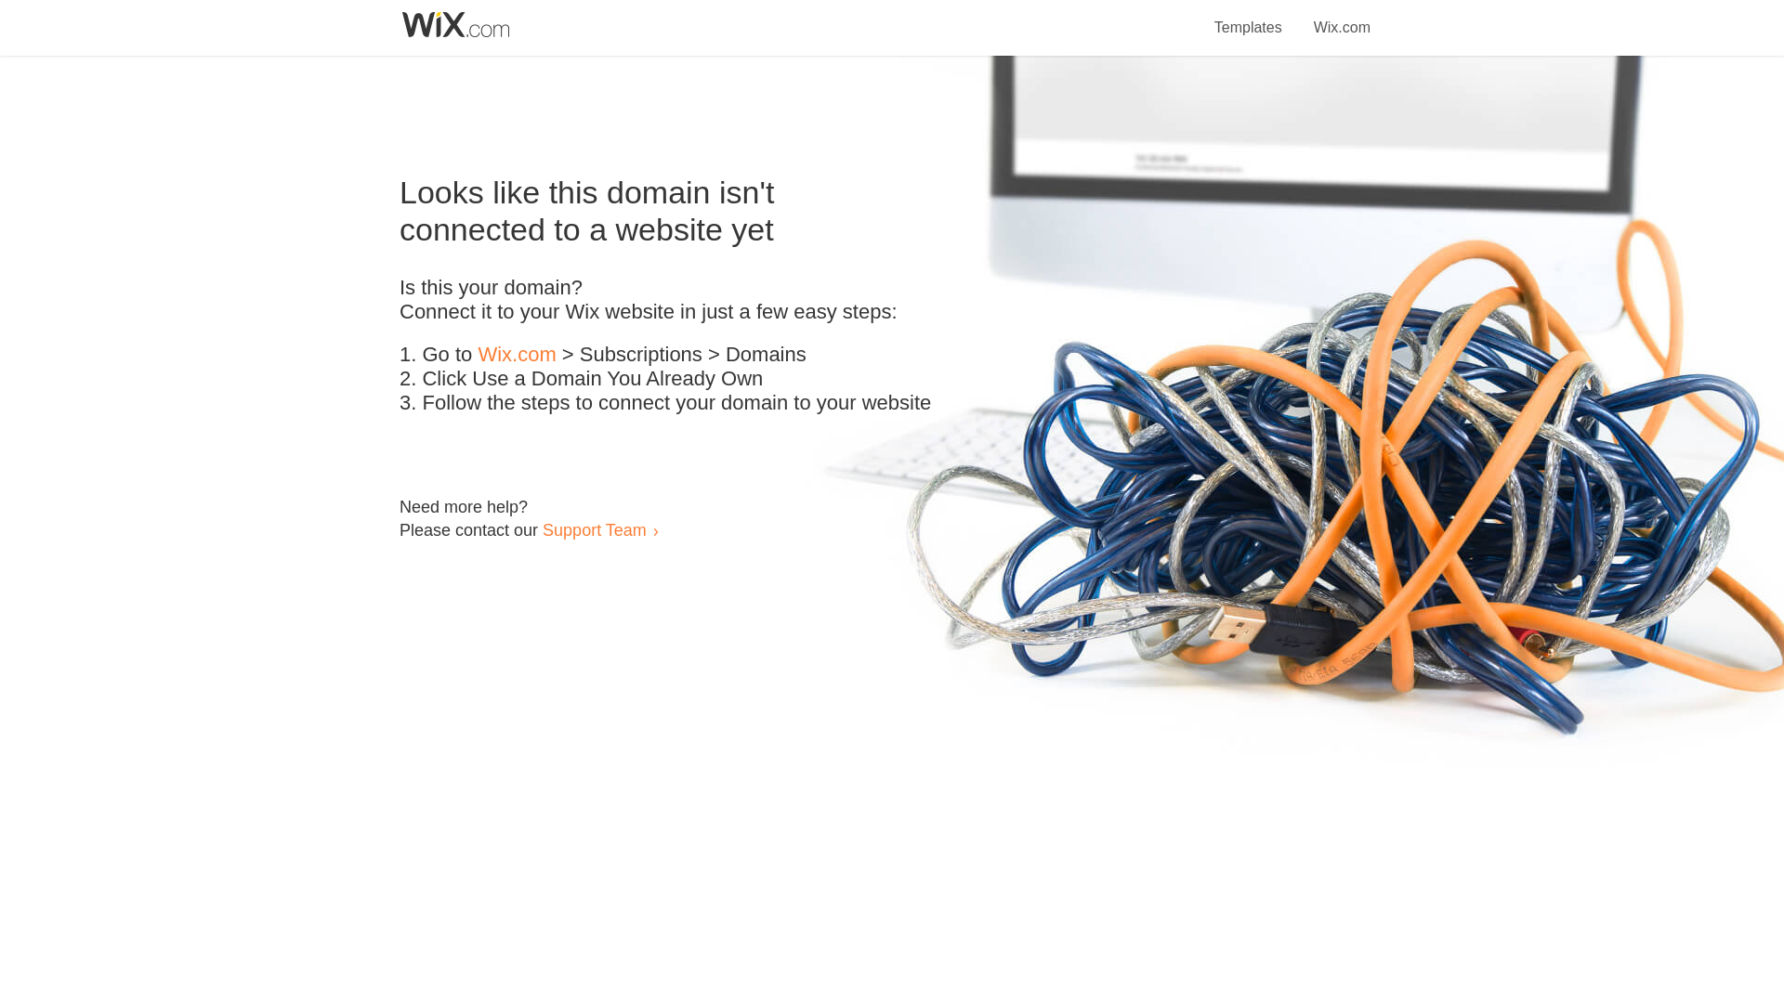  Describe the element at coordinates (1342, 17) in the screenshot. I see `Wix.com` at that location.